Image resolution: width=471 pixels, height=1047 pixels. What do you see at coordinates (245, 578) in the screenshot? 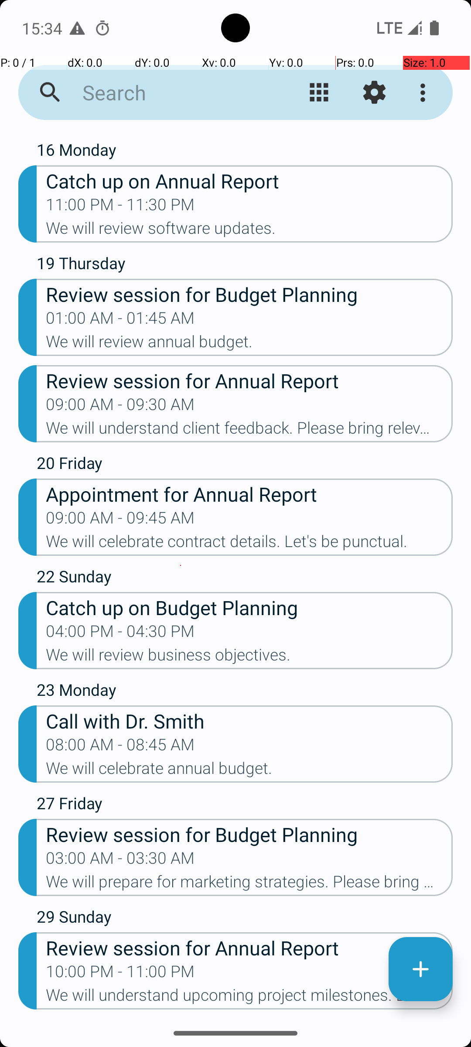
I see `22 Sunday` at bounding box center [245, 578].